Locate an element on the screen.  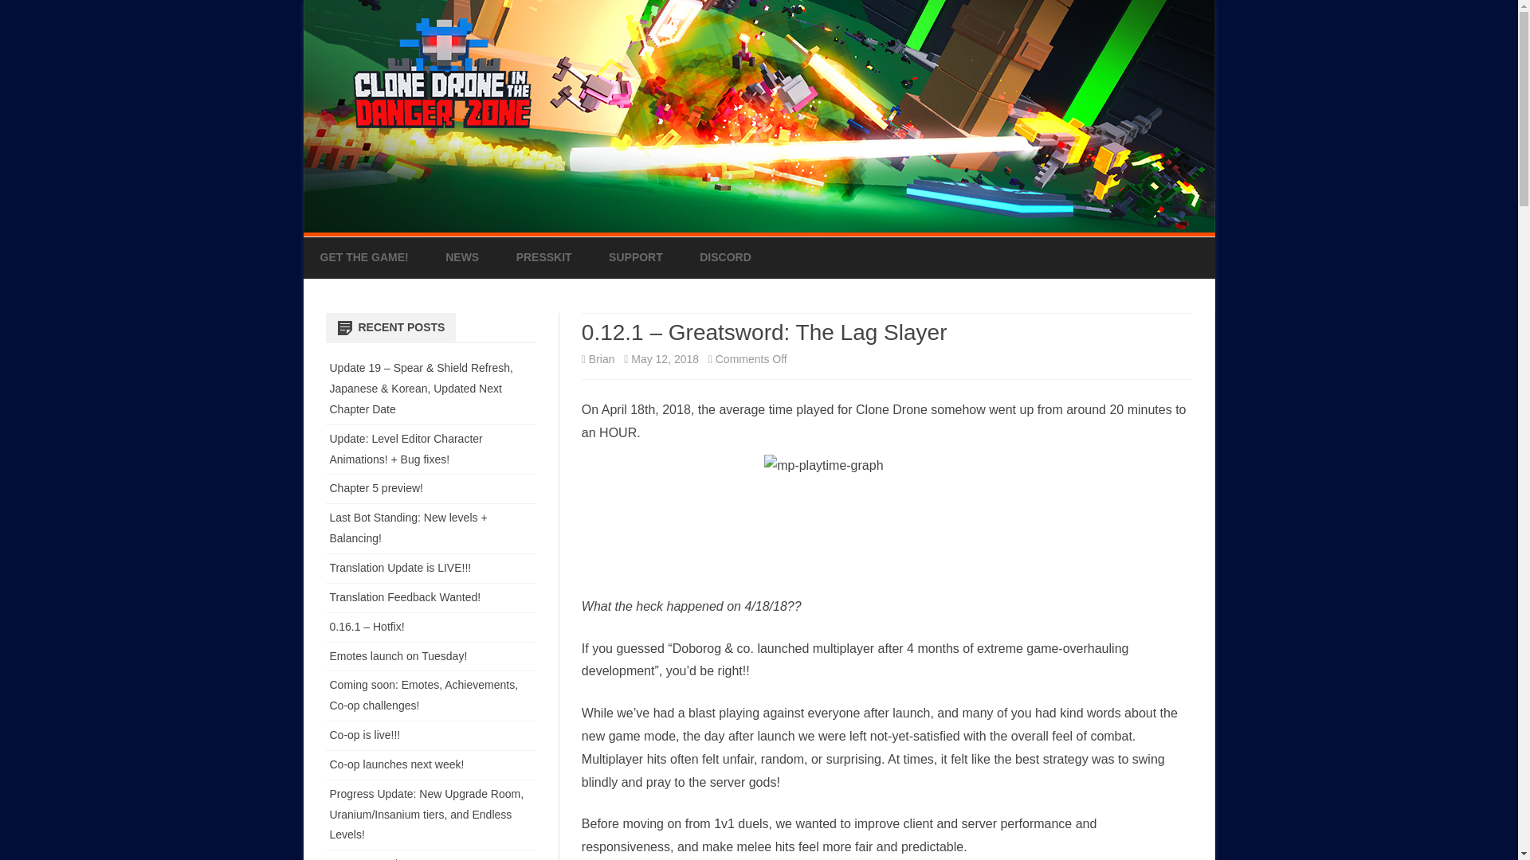
GET THE GAME! is located at coordinates (363, 258).